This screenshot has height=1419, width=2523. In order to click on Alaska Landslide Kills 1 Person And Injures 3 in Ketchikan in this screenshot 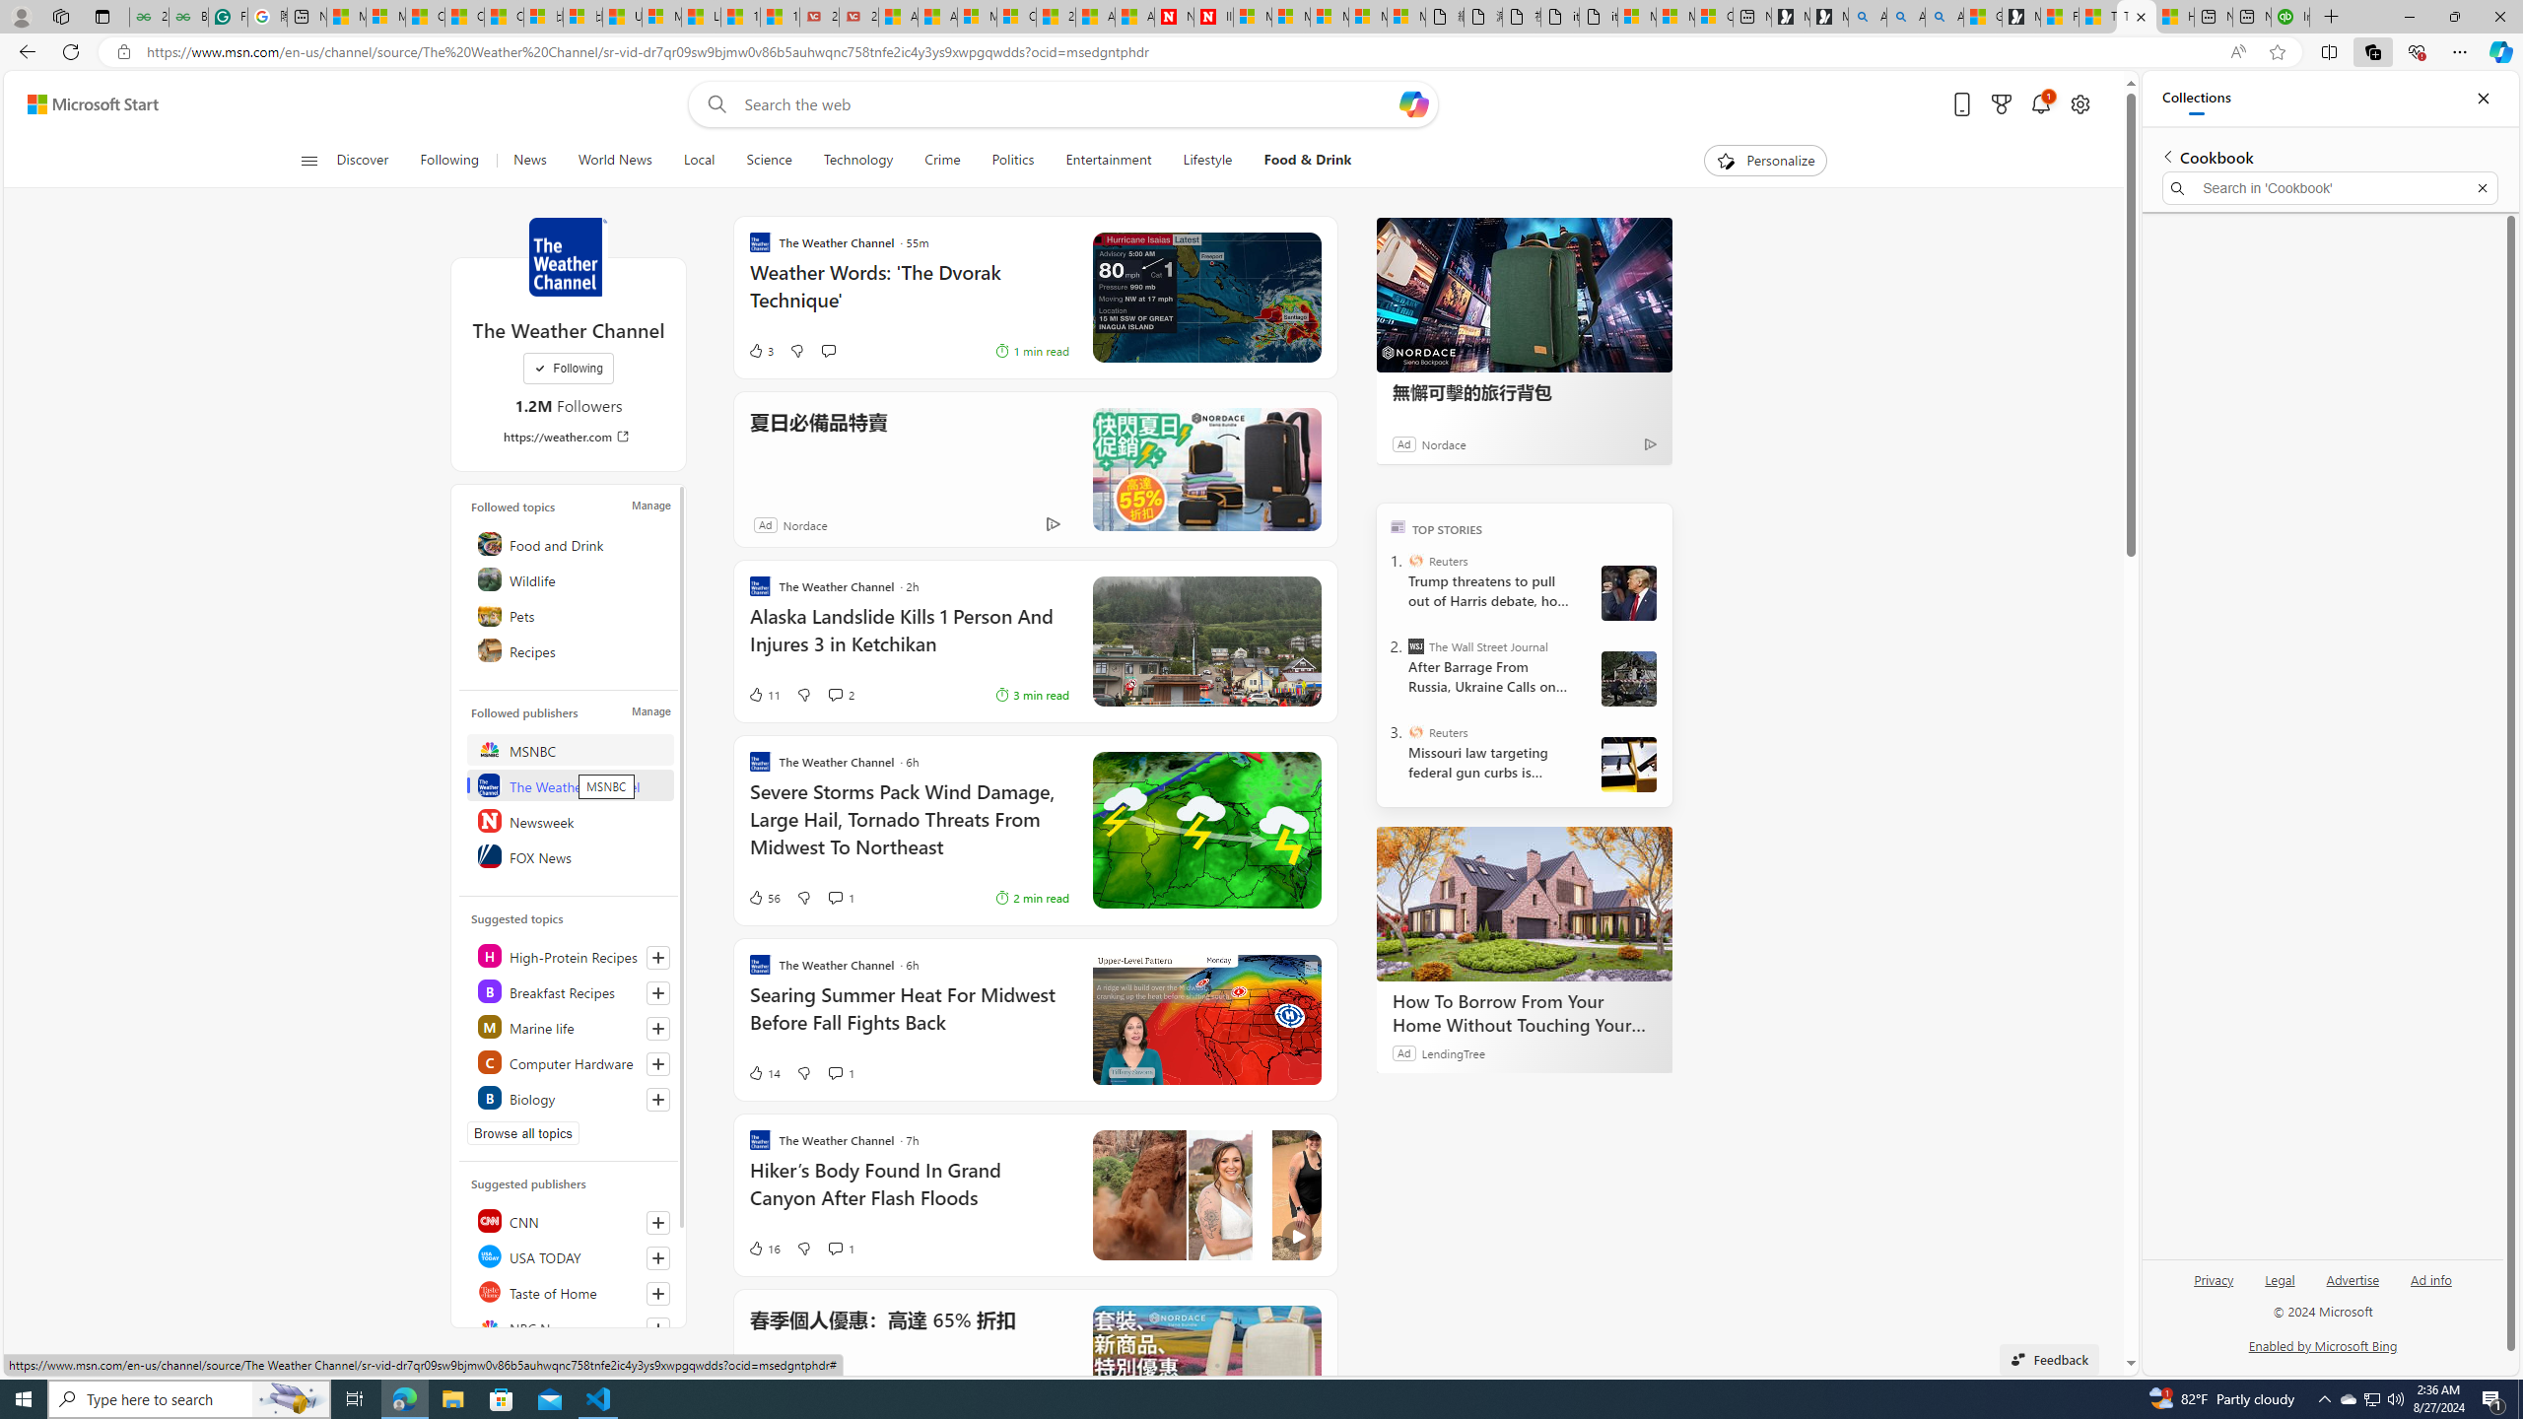, I will do `click(909, 640)`.